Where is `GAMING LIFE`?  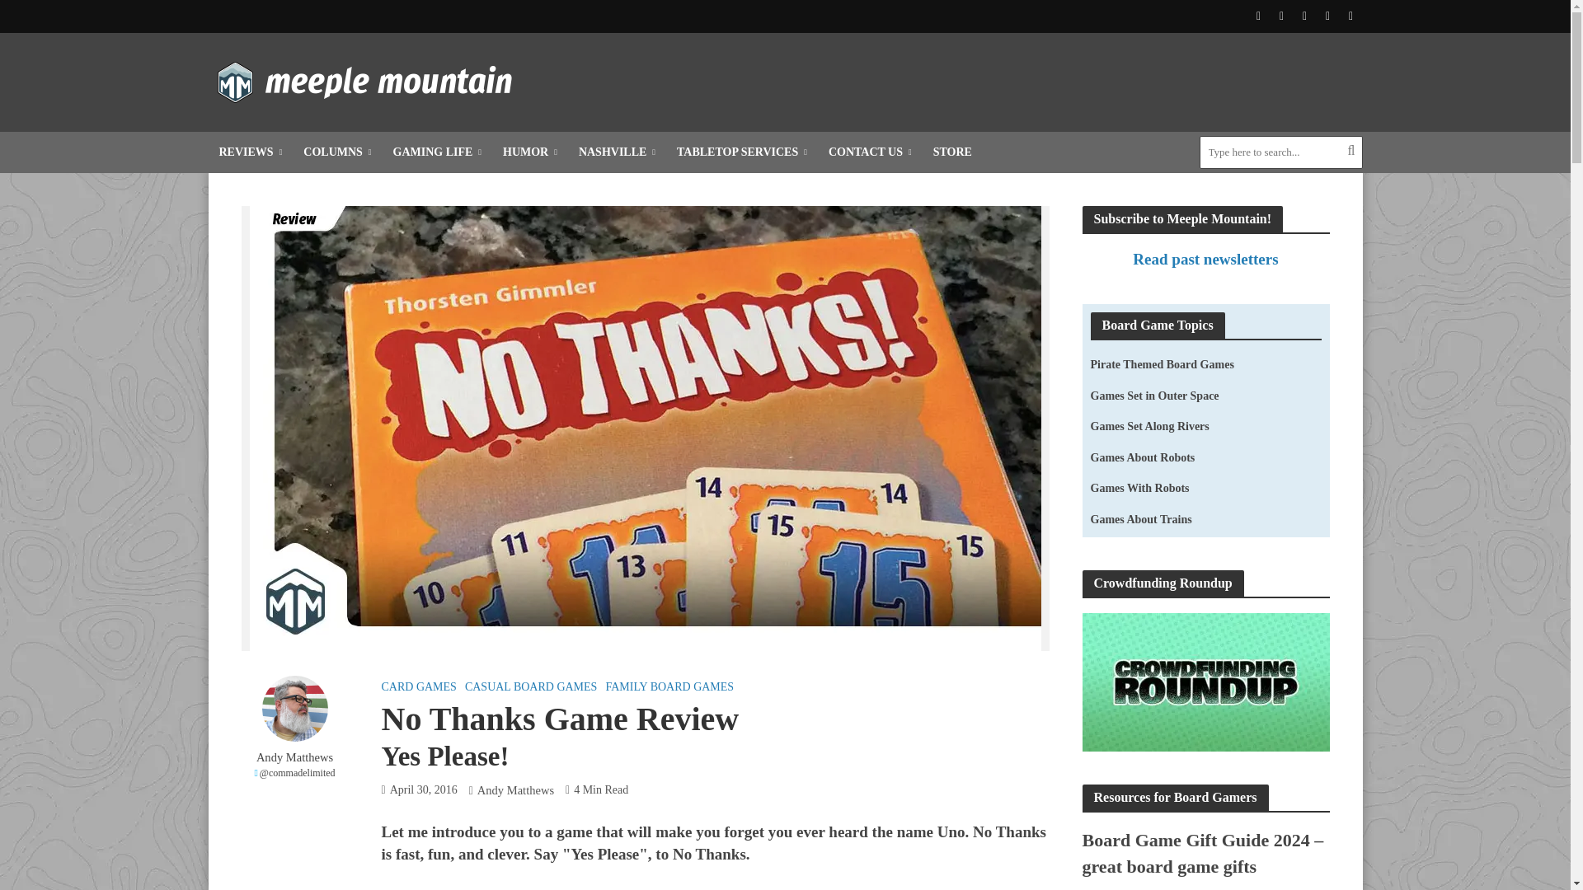
GAMING LIFE is located at coordinates (437, 152).